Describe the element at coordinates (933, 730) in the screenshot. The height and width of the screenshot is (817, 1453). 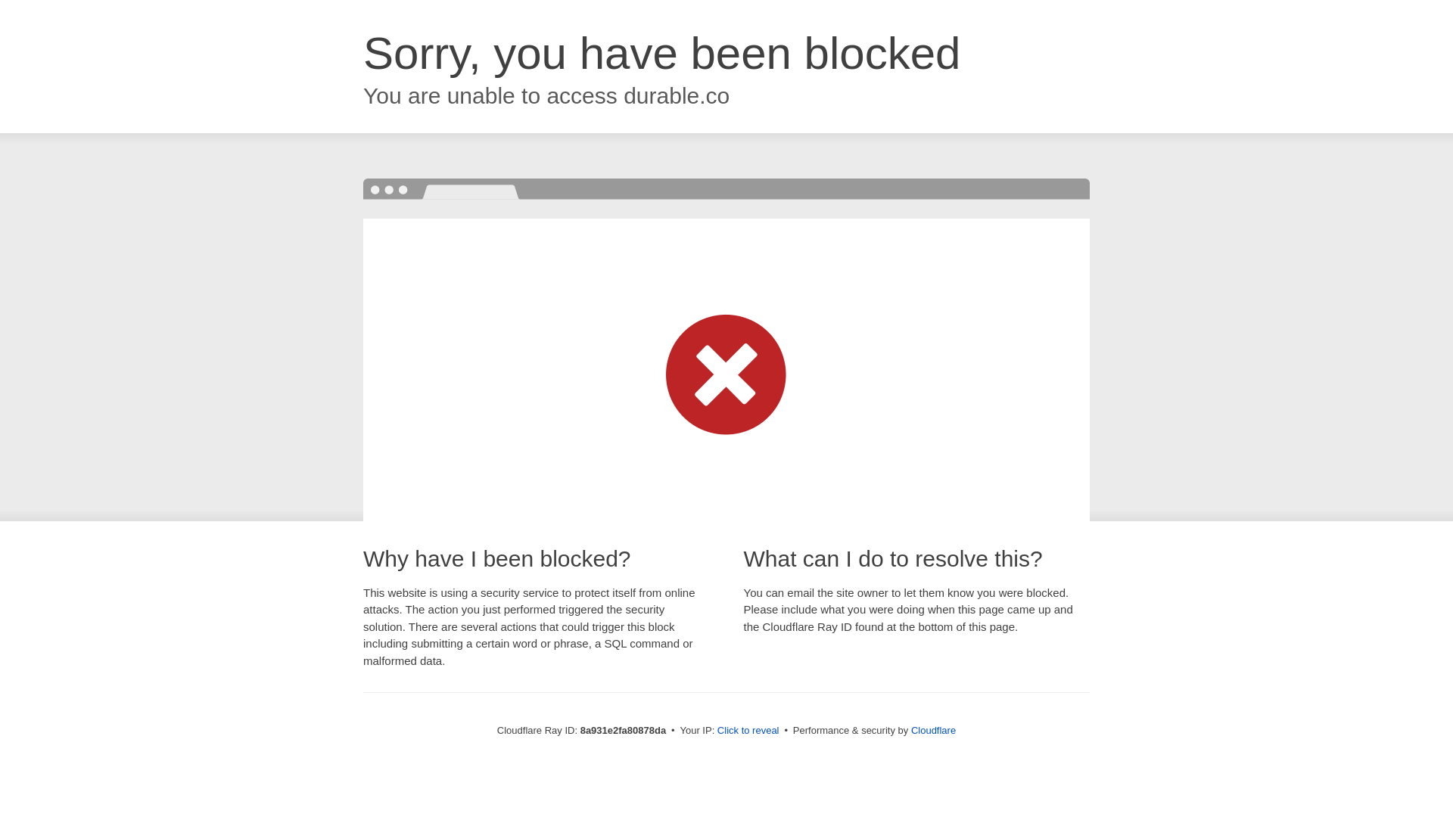
I see `Cloudflare` at that location.